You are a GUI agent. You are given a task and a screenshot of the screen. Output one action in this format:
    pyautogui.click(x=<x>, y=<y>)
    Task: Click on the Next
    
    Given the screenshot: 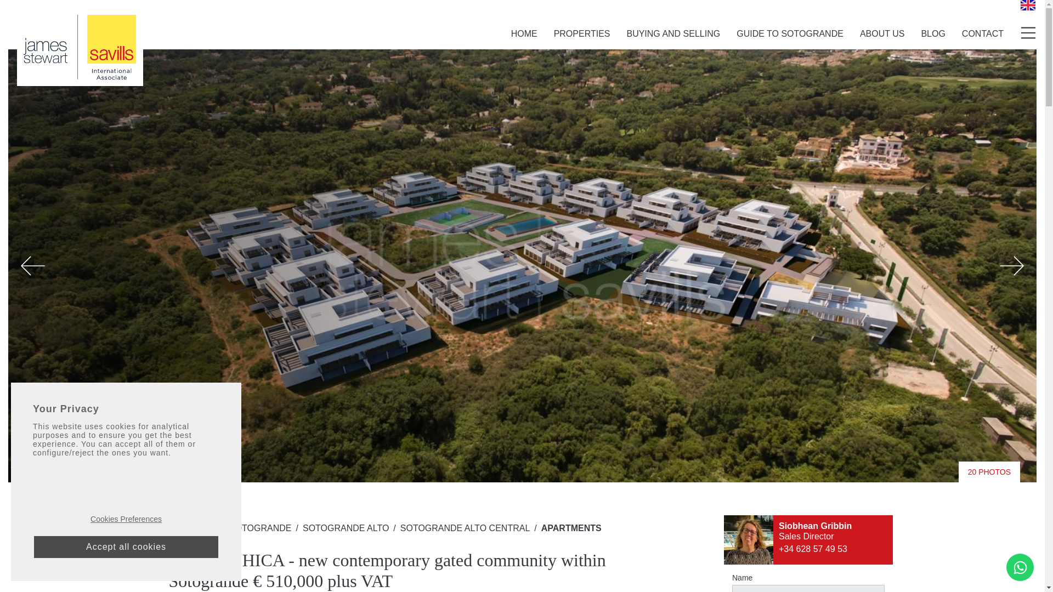 What is the action you would take?
    pyautogui.click(x=1011, y=265)
    